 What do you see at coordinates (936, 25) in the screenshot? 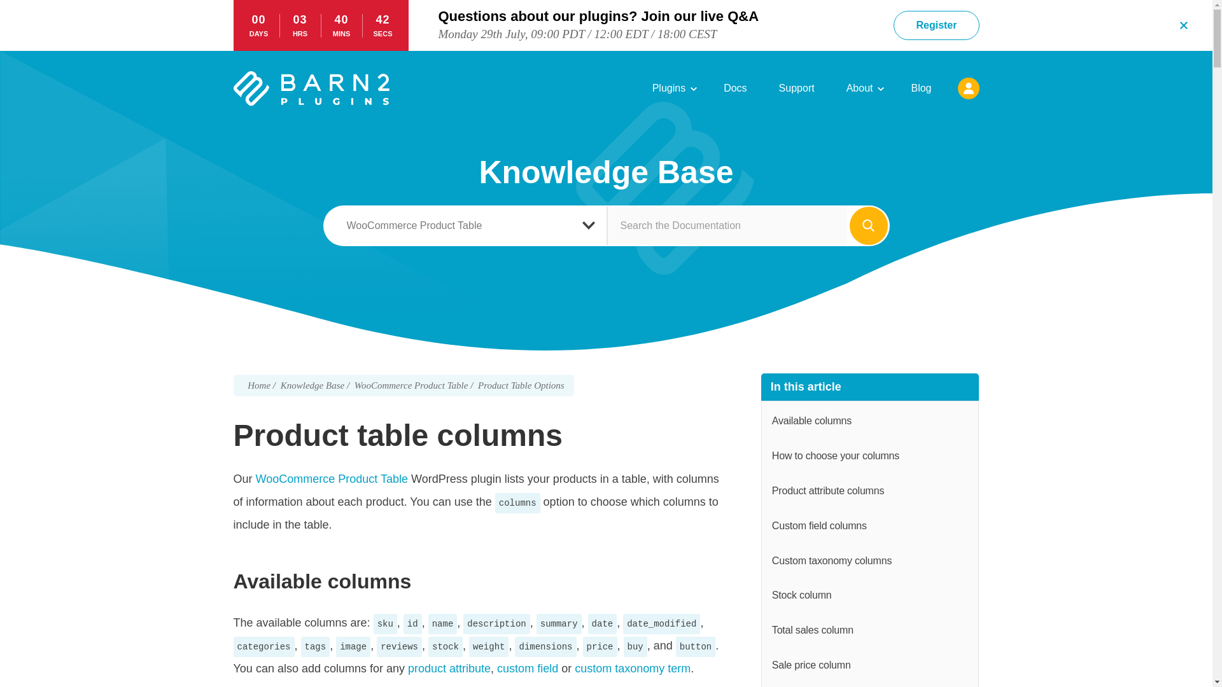
I see `Register` at bounding box center [936, 25].